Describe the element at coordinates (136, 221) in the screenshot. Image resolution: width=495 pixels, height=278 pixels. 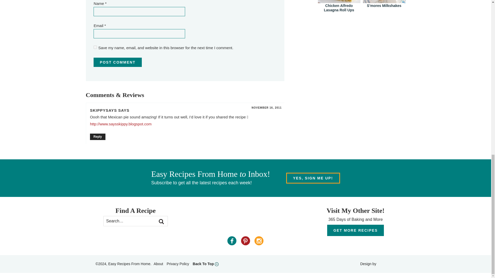
I see `Search for` at that location.